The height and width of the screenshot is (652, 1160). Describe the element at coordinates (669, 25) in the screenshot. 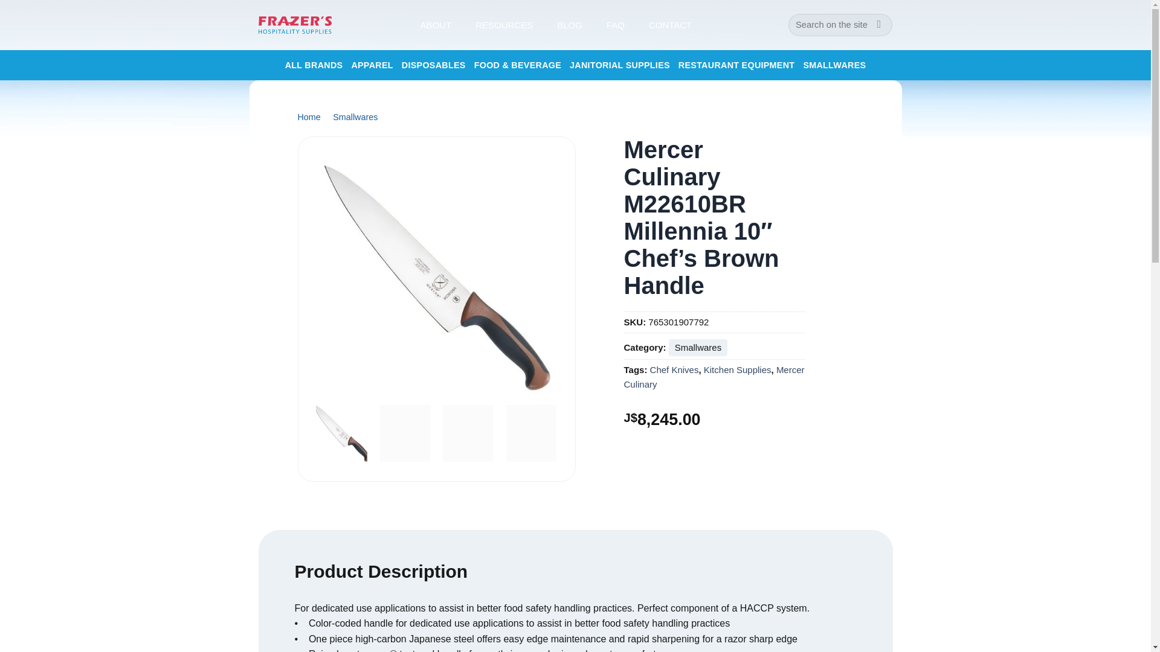

I see `CONTACT` at that location.